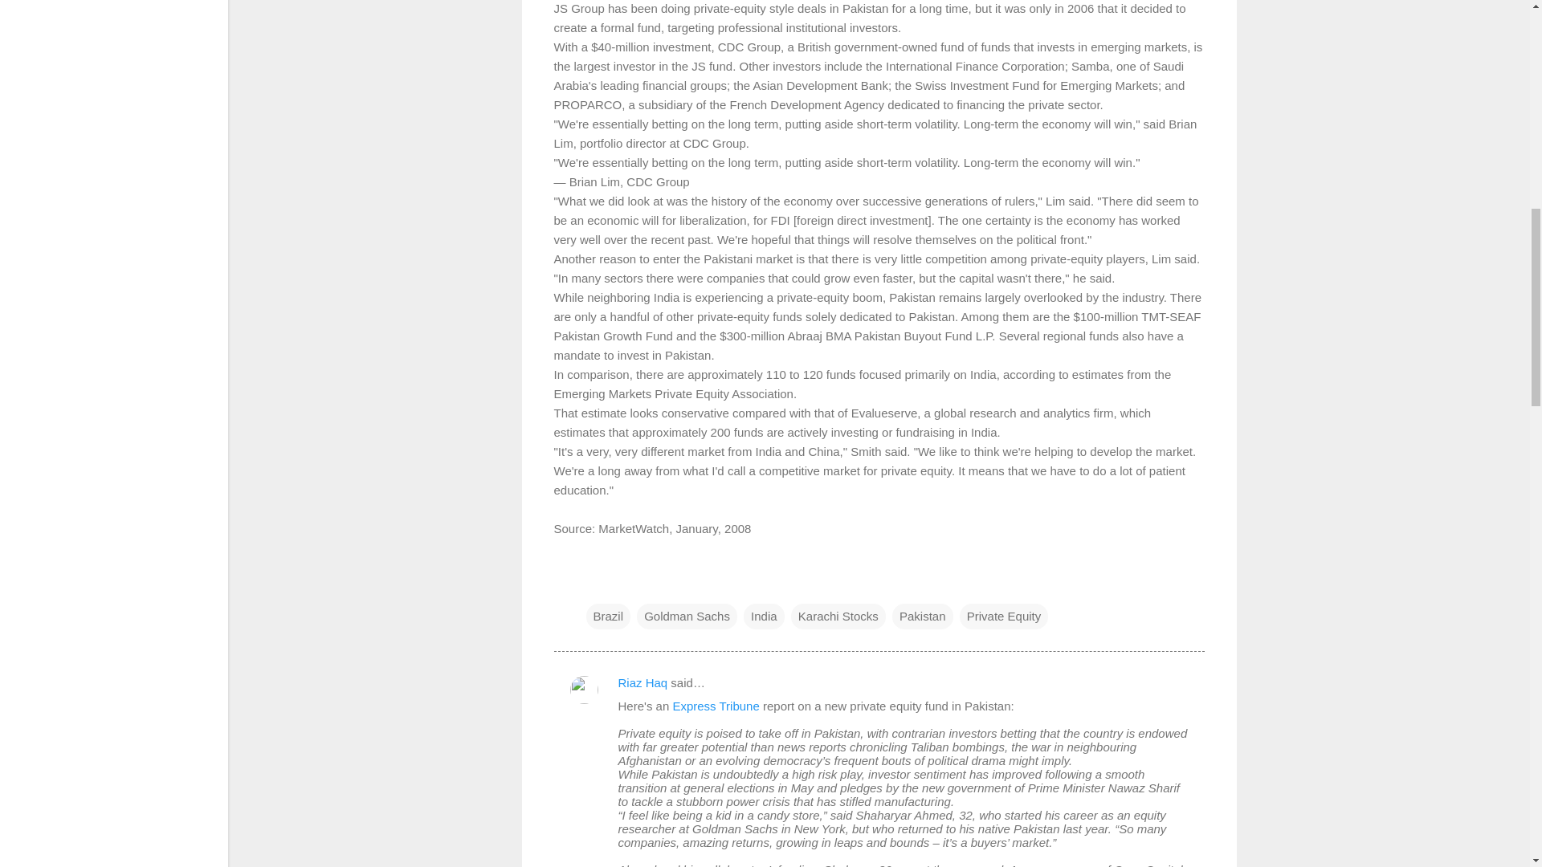  Describe the element at coordinates (1004, 617) in the screenshot. I see `Private Equity` at that location.